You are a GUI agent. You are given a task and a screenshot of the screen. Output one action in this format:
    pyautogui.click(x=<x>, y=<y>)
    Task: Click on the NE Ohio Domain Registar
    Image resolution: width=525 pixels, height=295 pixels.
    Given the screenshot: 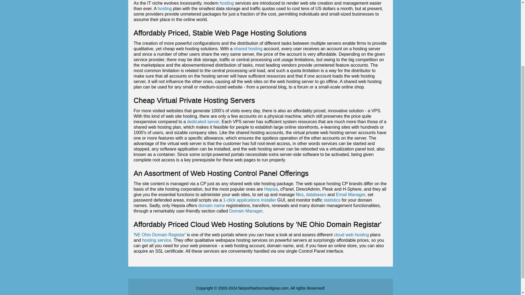 What is the action you would take?
    pyautogui.click(x=159, y=235)
    